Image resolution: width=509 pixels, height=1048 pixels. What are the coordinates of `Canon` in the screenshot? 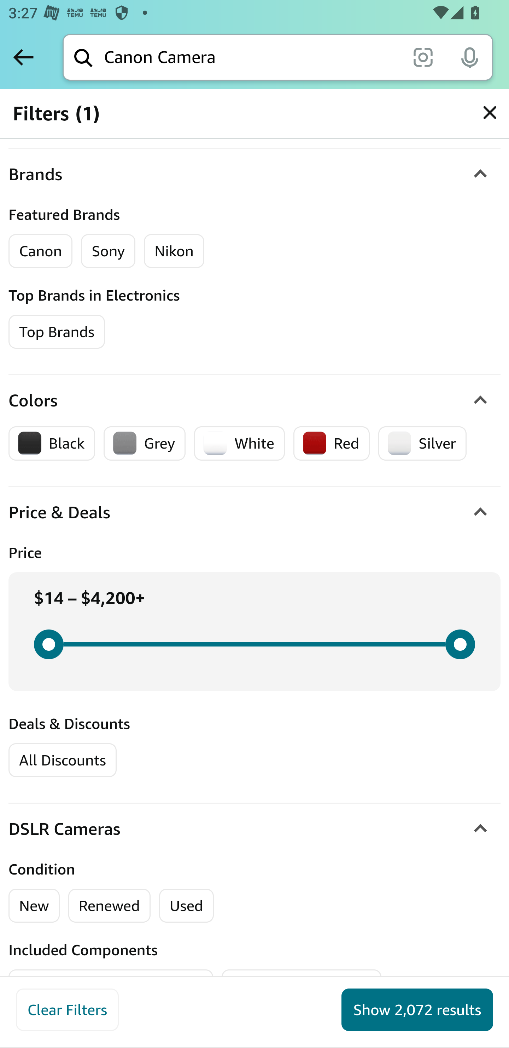 It's located at (41, 251).